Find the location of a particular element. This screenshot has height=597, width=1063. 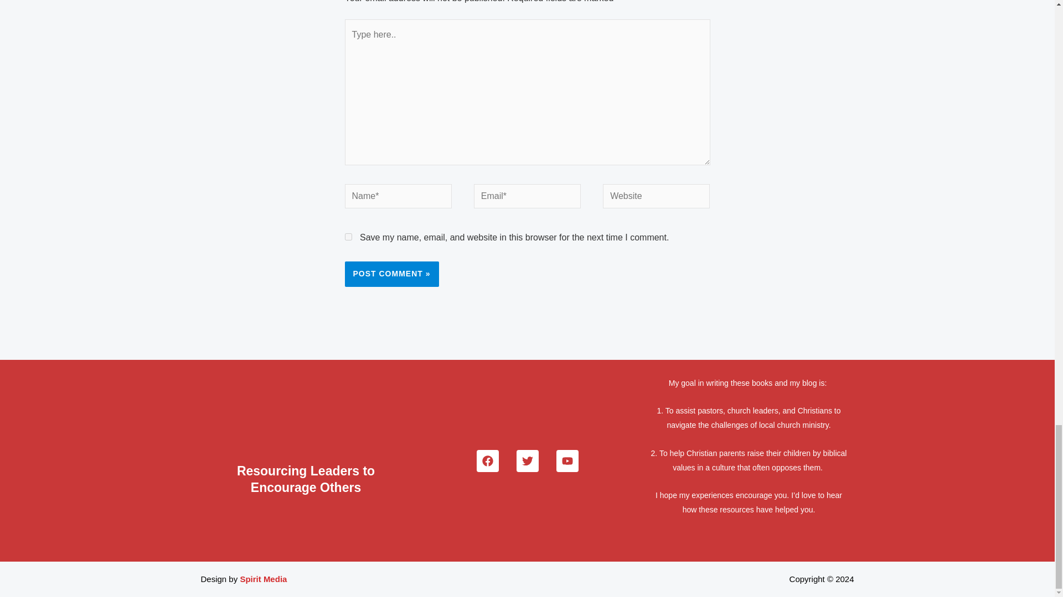

Youtube is located at coordinates (567, 461).